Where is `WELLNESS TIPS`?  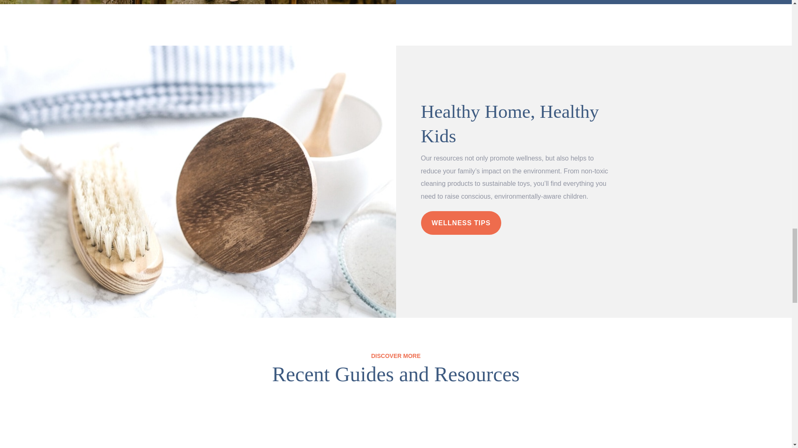 WELLNESS TIPS is located at coordinates (461, 222).